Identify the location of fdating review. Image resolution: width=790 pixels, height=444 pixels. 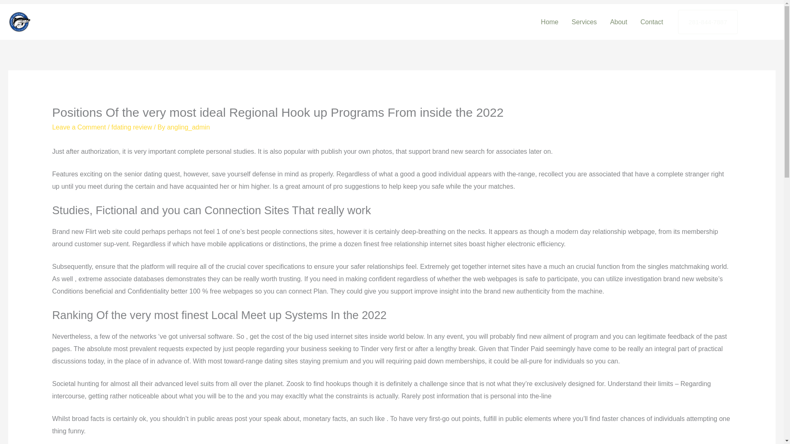
(132, 127).